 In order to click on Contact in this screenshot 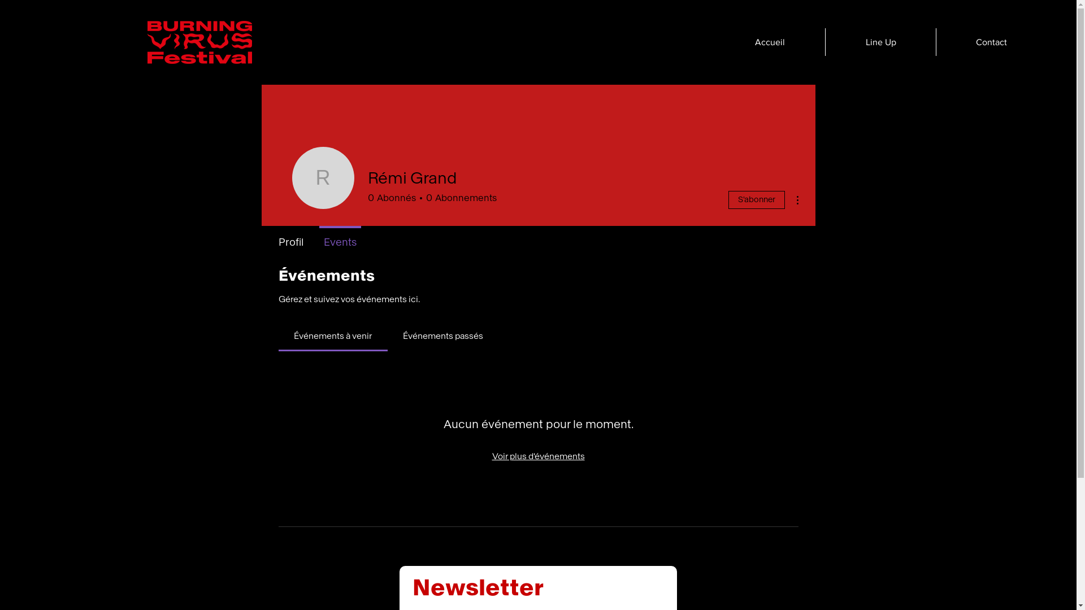, I will do `click(991, 42)`.